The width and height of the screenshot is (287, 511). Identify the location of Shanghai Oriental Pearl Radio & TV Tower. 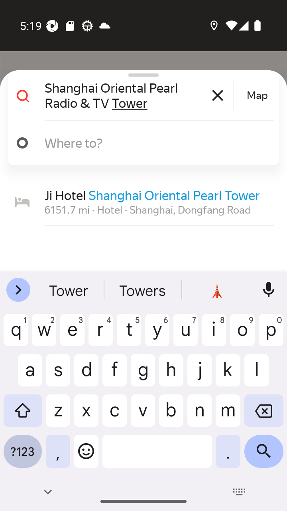
(138, 95).